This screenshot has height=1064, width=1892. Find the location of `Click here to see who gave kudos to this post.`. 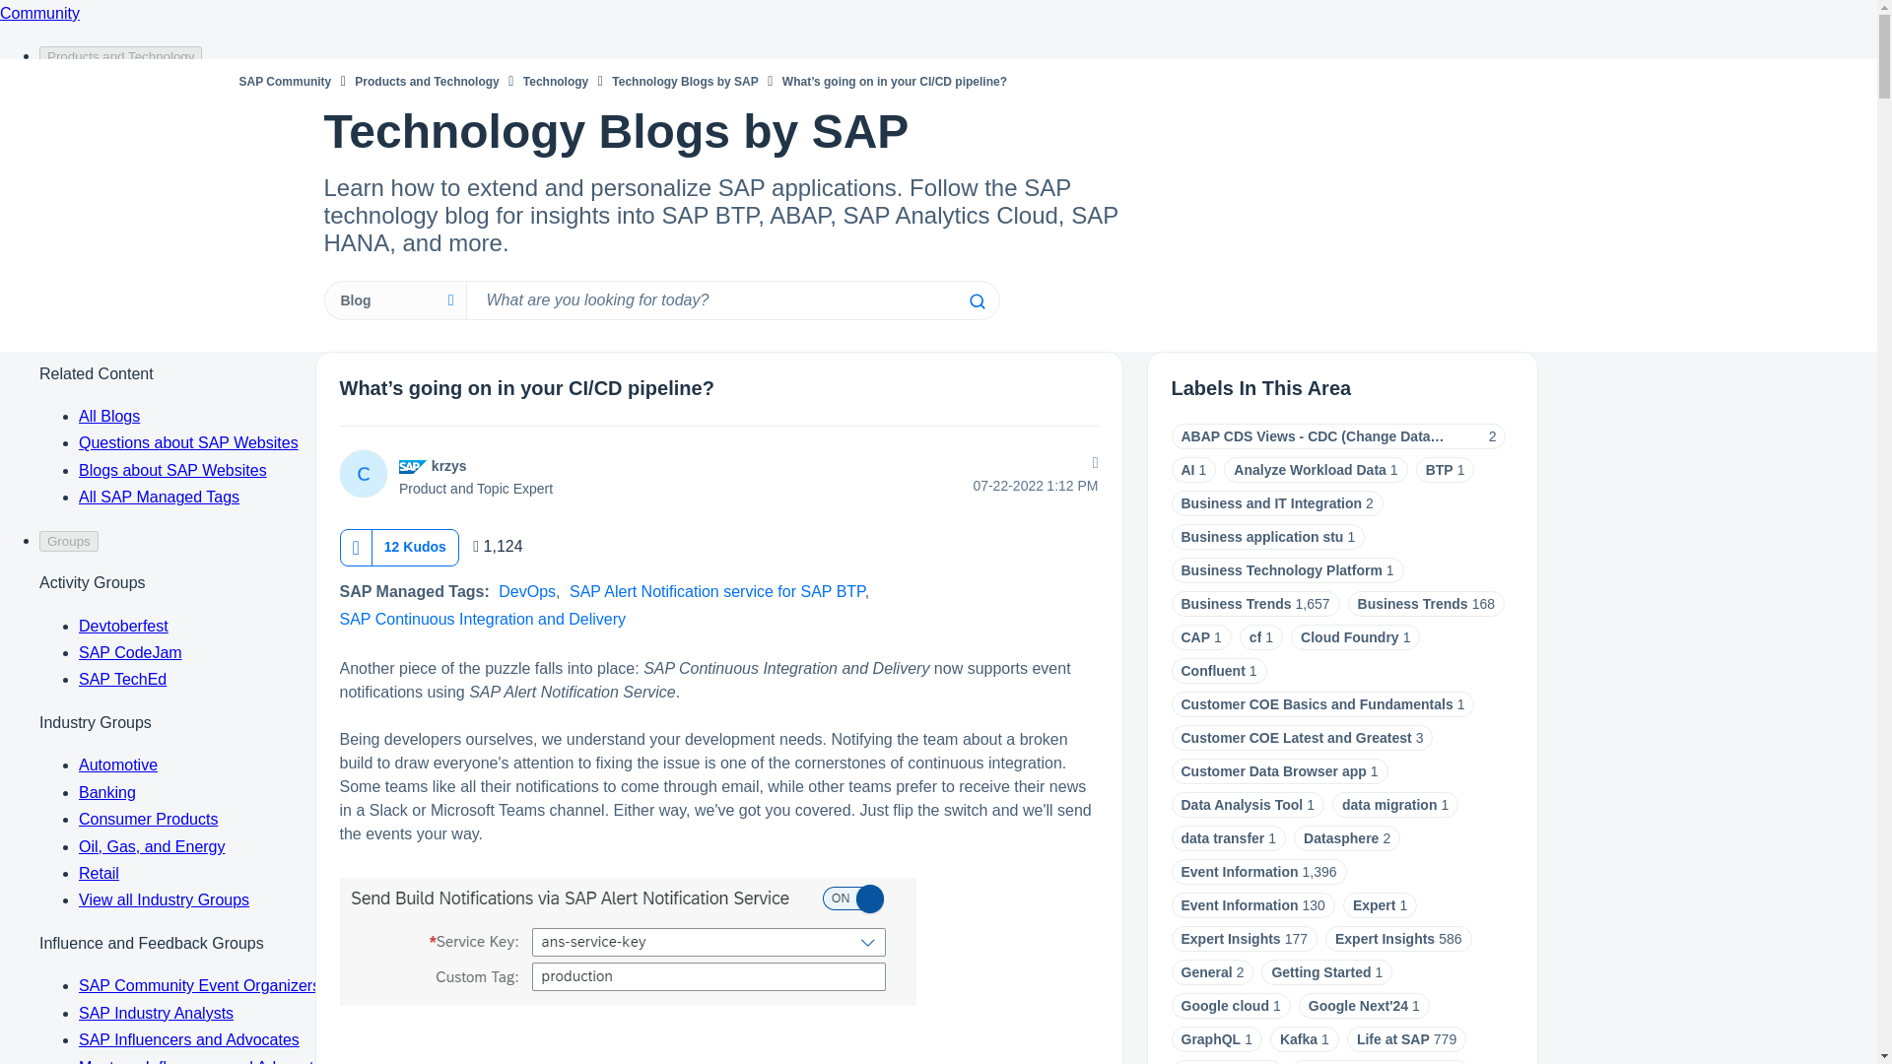

Click here to see who gave kudos to this post. is located at coordinates (415, 546).